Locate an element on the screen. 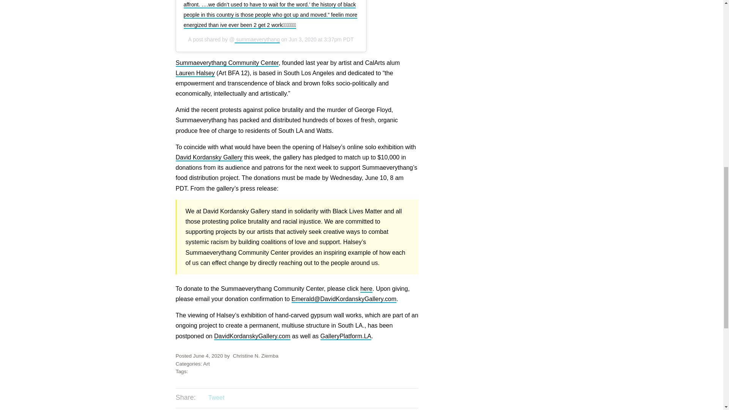  Summaeverythang Community Center is located at coordinates (227, 63).